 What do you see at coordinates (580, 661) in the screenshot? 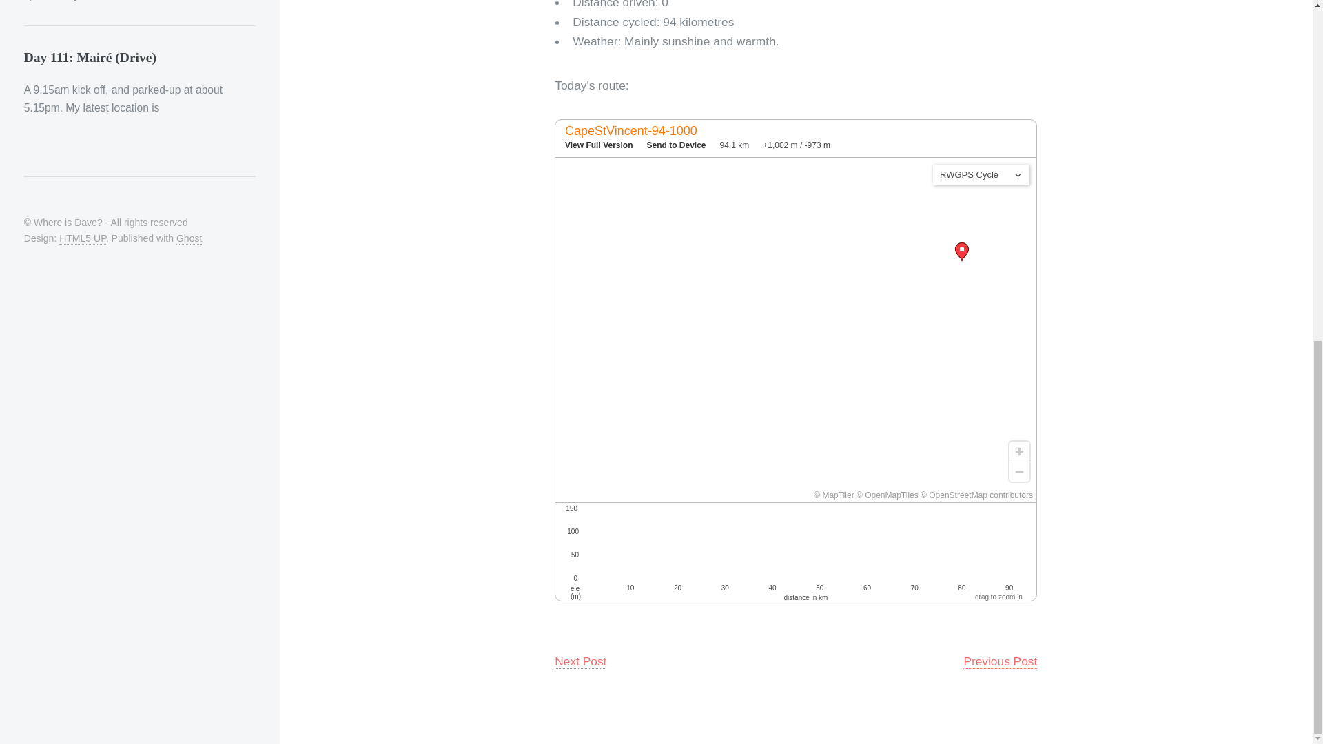
I see `Next Post` at bounding box center [580, 661].